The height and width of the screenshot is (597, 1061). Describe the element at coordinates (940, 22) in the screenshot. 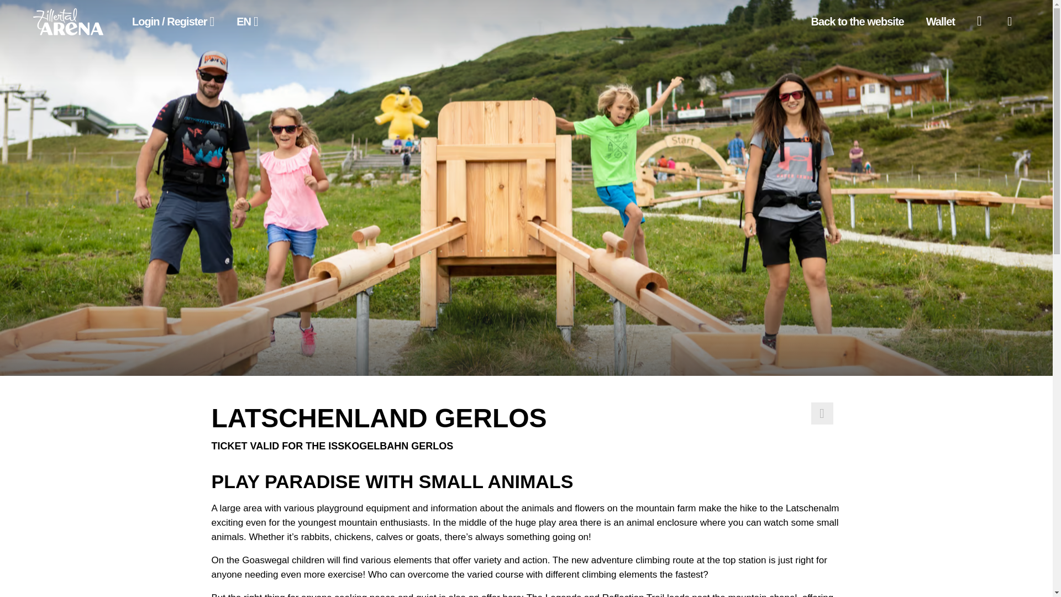

I see `Wallet` at that location.